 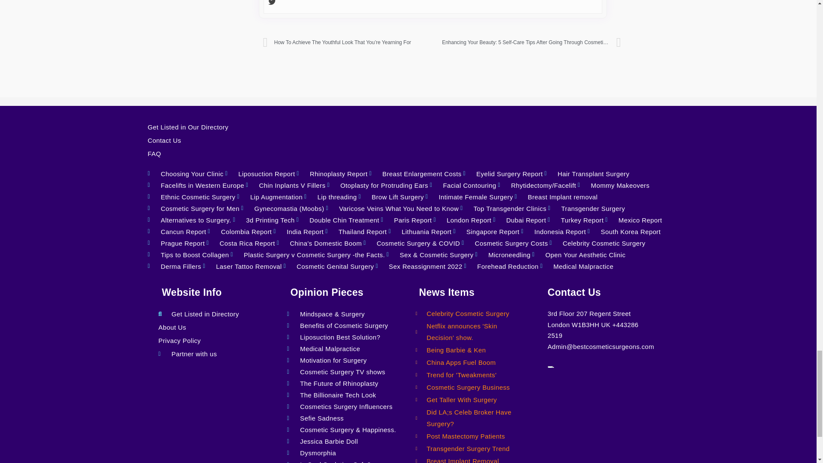 What do you see at coordinates (406, 141) in the screenshot?
I see `Contact Us` at bounding box center [406, 141].